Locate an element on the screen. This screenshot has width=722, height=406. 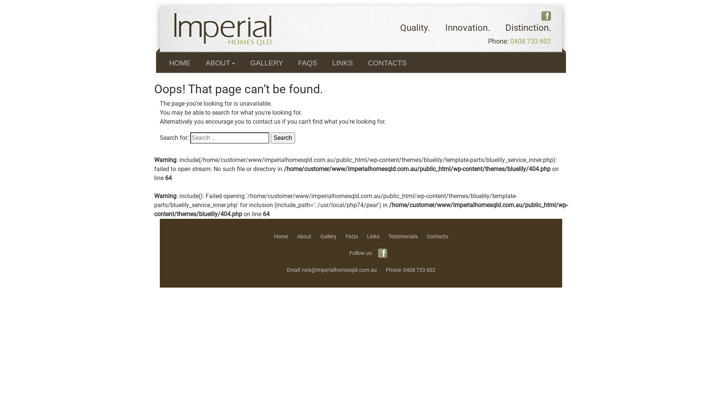
Gallery is located at coordinates (329, 236).